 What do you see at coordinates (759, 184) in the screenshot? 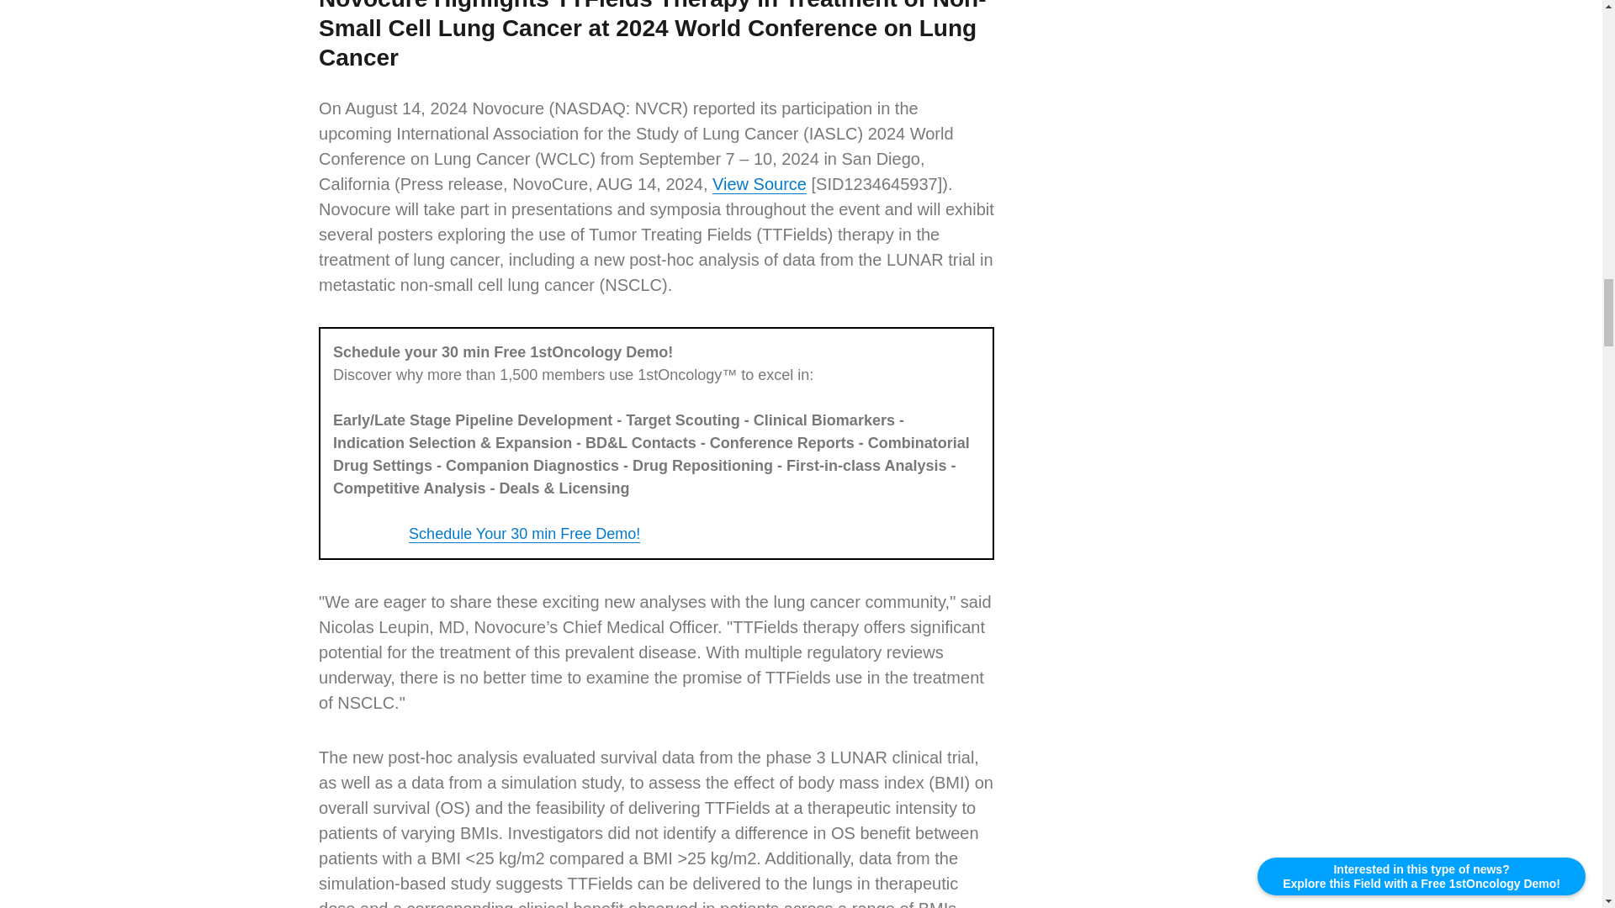
I see `View Source` at bounding box center [759, 184].